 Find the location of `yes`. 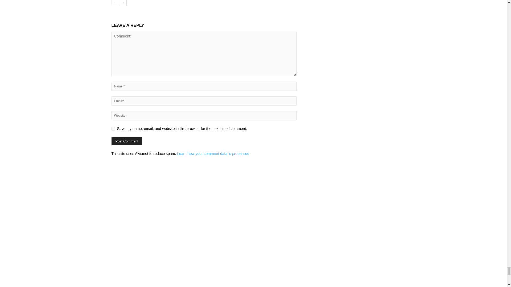

yes is located at coordinates (113, 129).